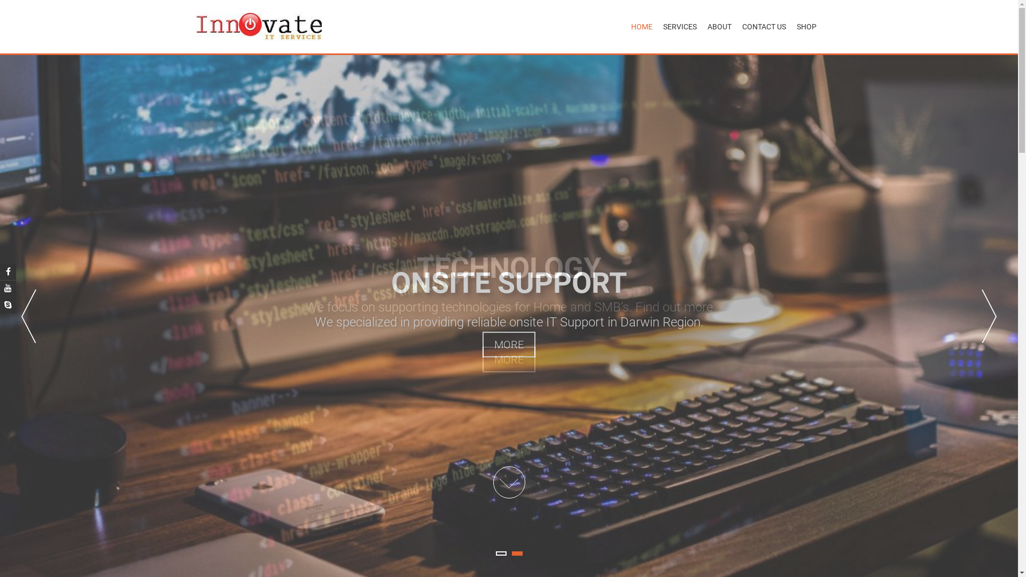 The height and width of the screenshot is (577, 1026). Describe the element at coordinates (641, 27) in the screenshot. I see `HOME` at that location.